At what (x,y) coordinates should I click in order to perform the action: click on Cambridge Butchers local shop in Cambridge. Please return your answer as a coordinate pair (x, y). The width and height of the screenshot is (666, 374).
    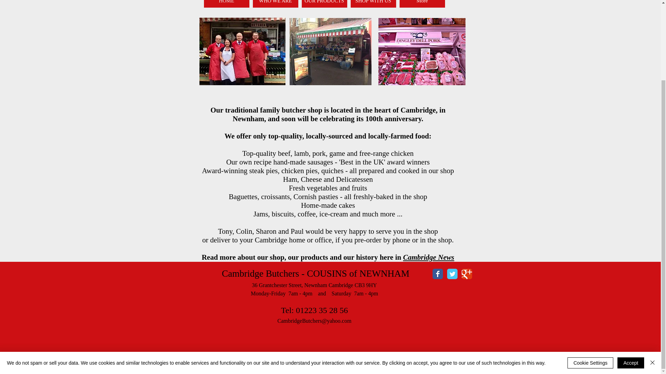
    Looking at the image, I should click on (330, 51).